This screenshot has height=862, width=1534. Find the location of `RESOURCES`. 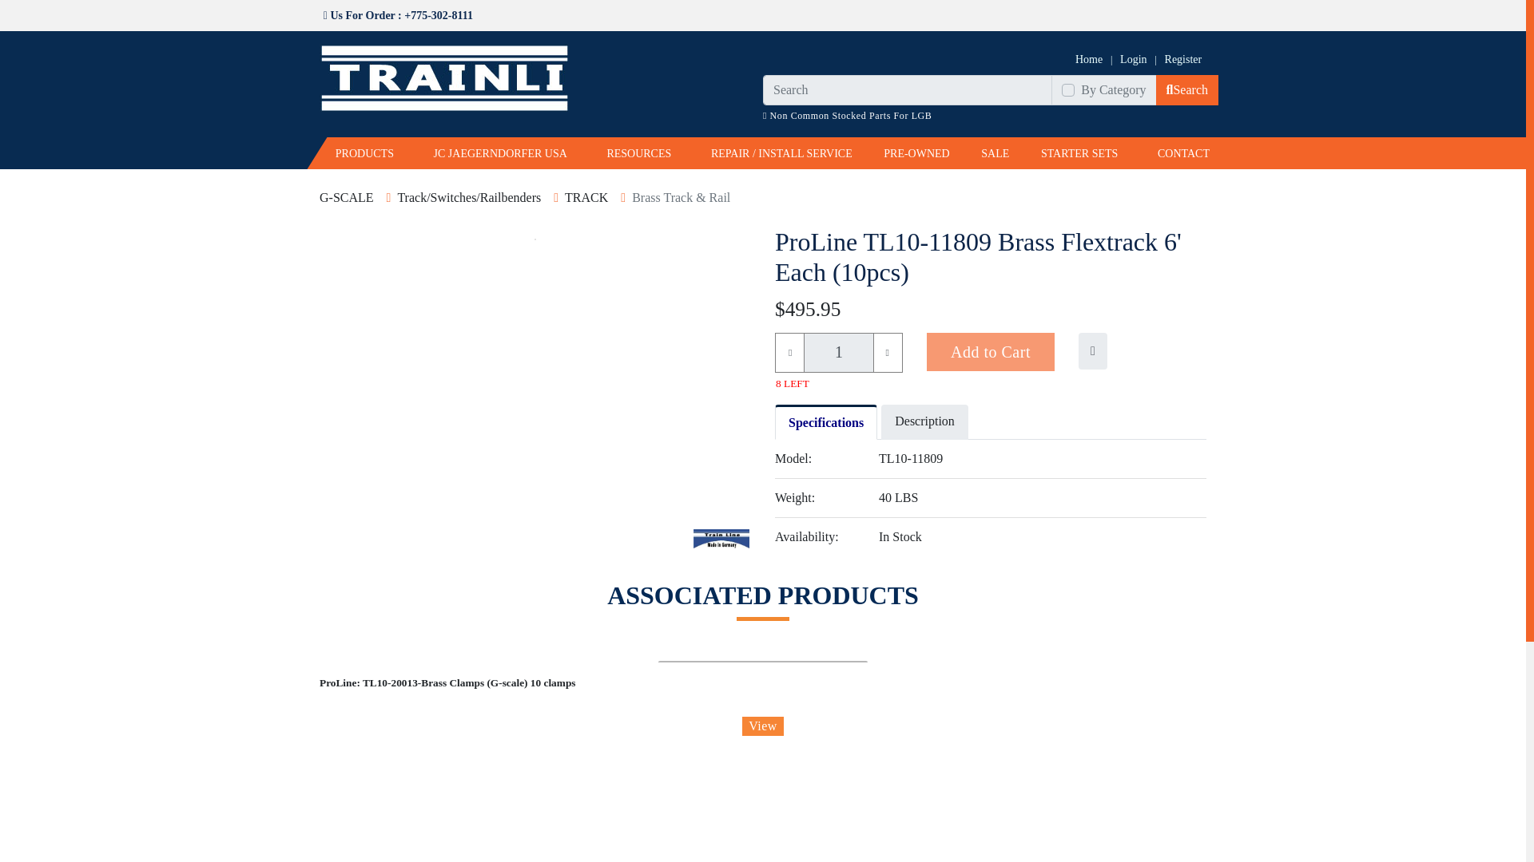

RESOURCES is located at coordinates (639, 149).